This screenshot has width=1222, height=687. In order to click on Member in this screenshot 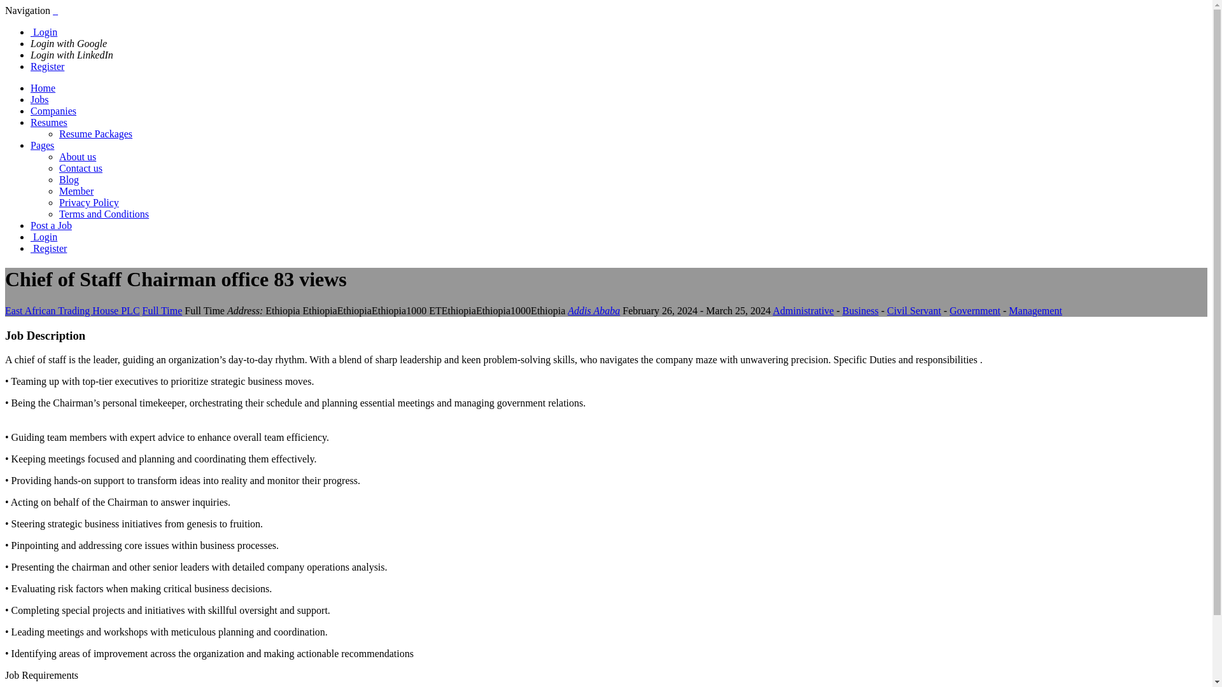, I will do `click(76, 191)`.